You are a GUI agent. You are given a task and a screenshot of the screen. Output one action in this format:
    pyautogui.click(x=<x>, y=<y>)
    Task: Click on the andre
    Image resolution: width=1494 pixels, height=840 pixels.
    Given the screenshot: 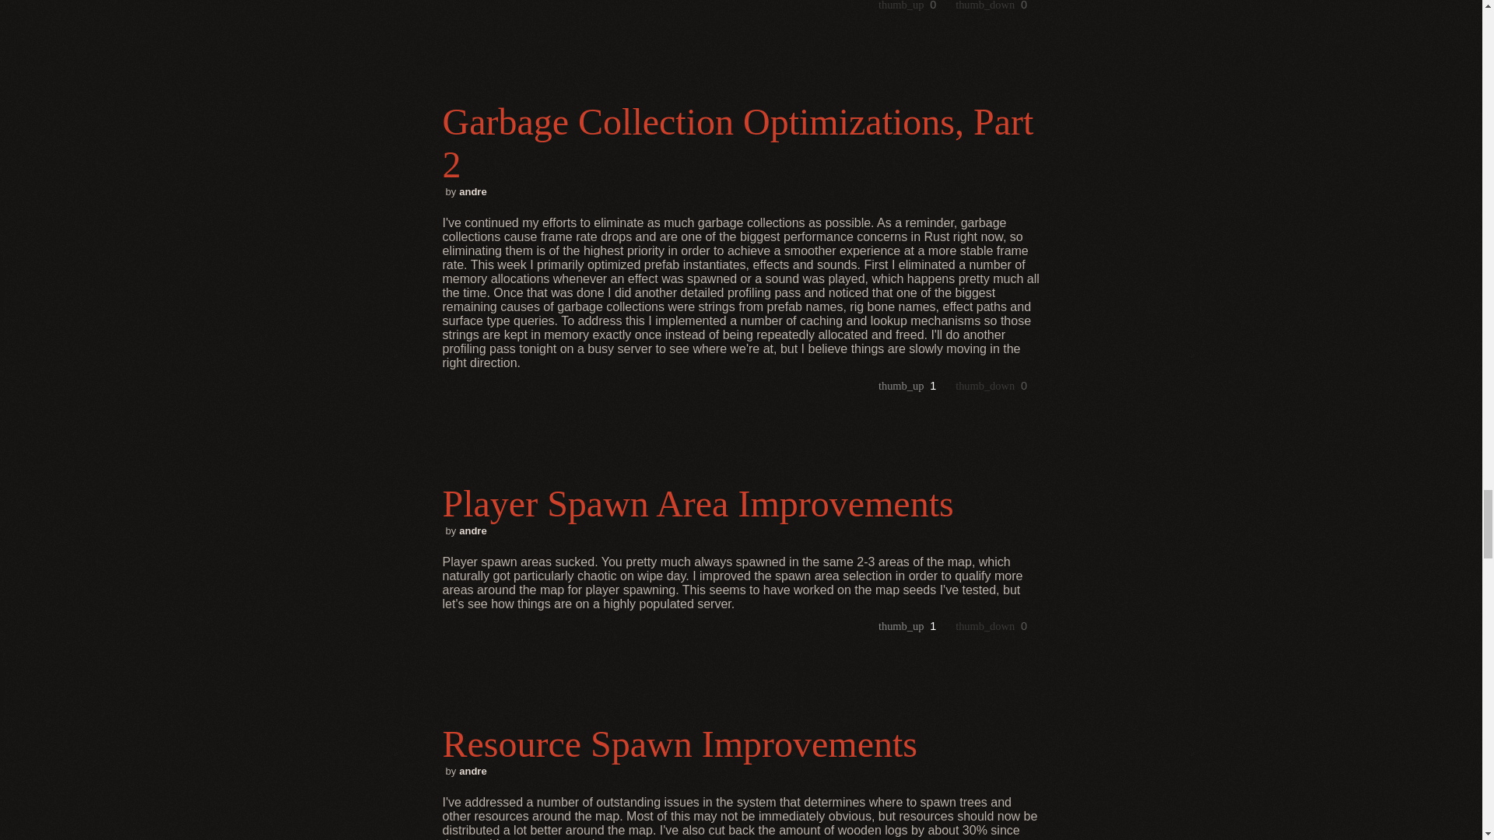 What is the action you would take?
    pyautogui.click(x=472, y=191)
    